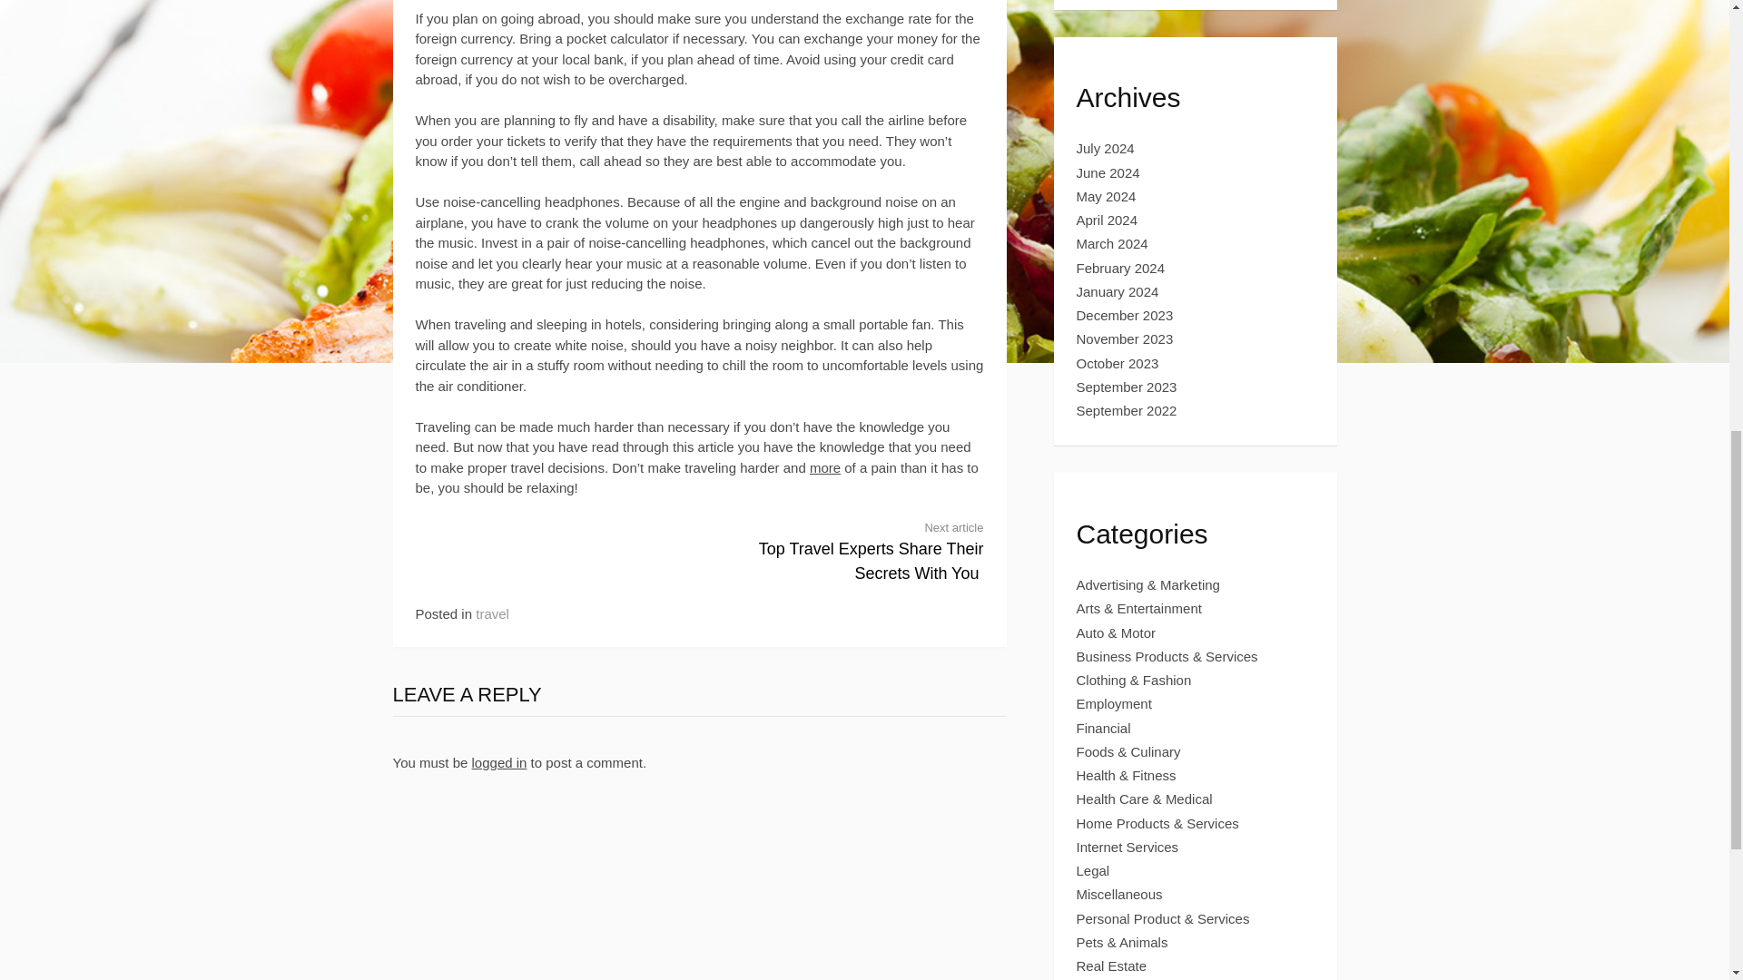 This screenshot has height=980, width=1743. I want to click on Employment, so click(1118, 363).